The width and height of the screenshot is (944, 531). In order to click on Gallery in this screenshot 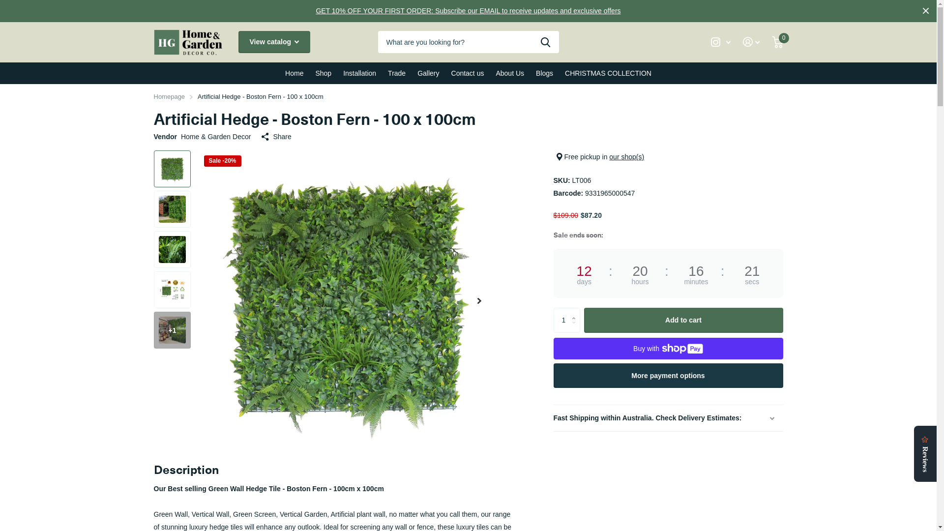, I will do `click(428, 73)`.